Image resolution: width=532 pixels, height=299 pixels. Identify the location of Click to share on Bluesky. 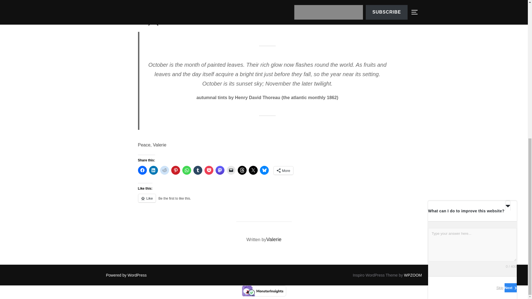
(264, 170).